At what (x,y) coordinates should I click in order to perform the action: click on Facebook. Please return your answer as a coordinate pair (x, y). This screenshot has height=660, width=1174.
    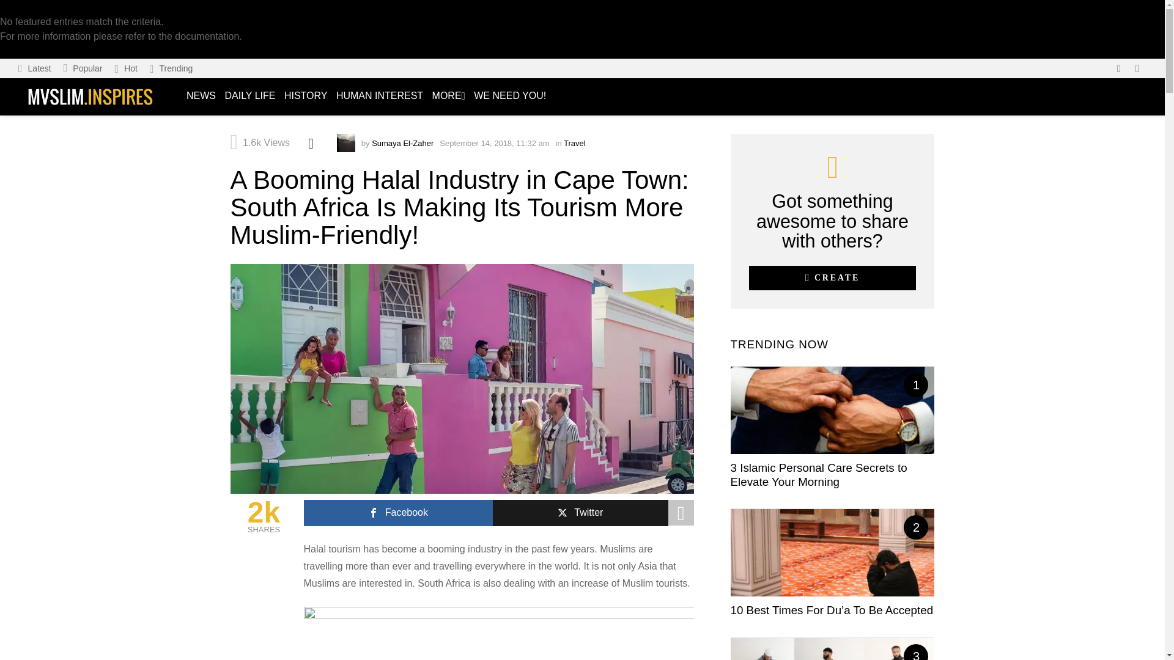
    Looking at the image, I should click on (397, 512).